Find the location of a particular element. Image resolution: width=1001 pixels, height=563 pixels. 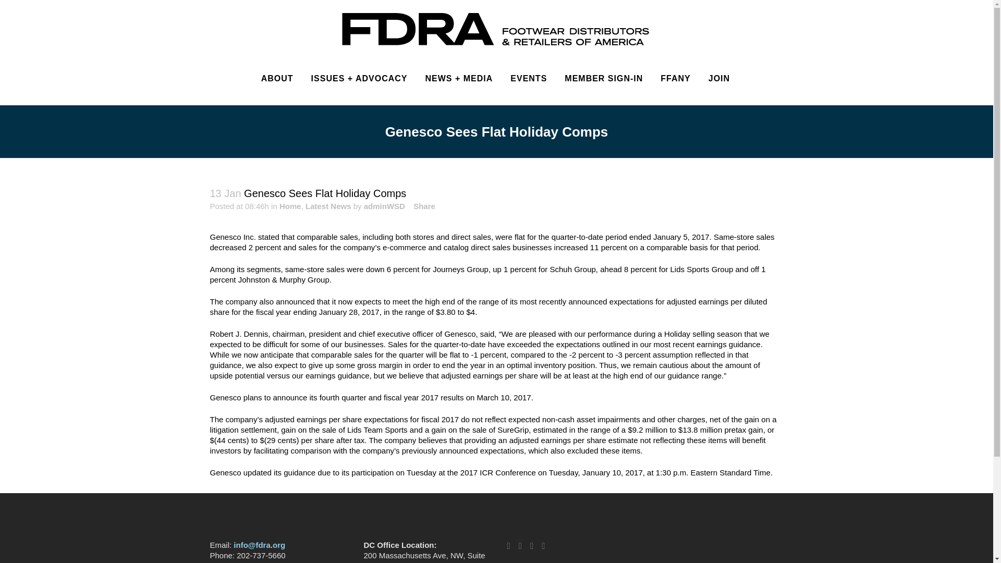

MEMBER SIGN-IN is located at coordinates (603, 78).